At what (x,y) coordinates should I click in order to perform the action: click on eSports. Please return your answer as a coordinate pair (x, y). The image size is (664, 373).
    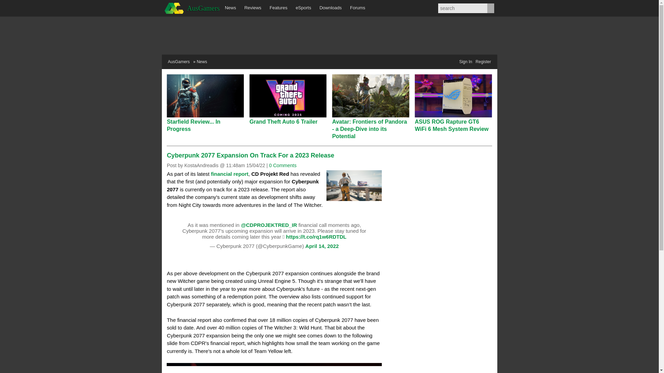
    Looking at the image, I should click on (303, 8).